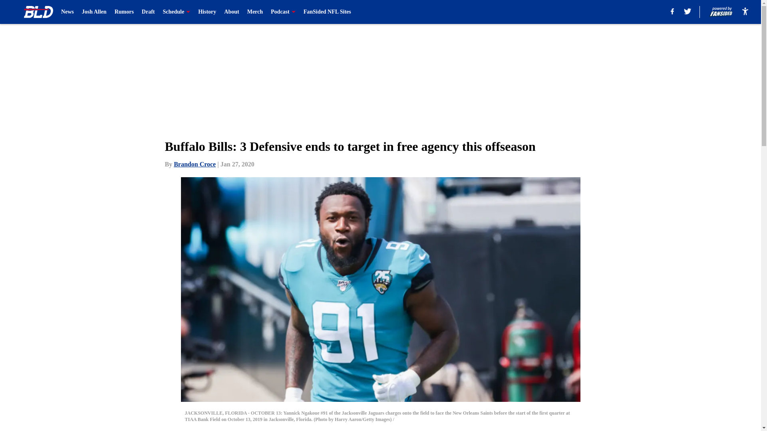 The image size is (767, 431). Describe the element at coordinates (148, 12) in the screenshot. I see `Draft` at that location.